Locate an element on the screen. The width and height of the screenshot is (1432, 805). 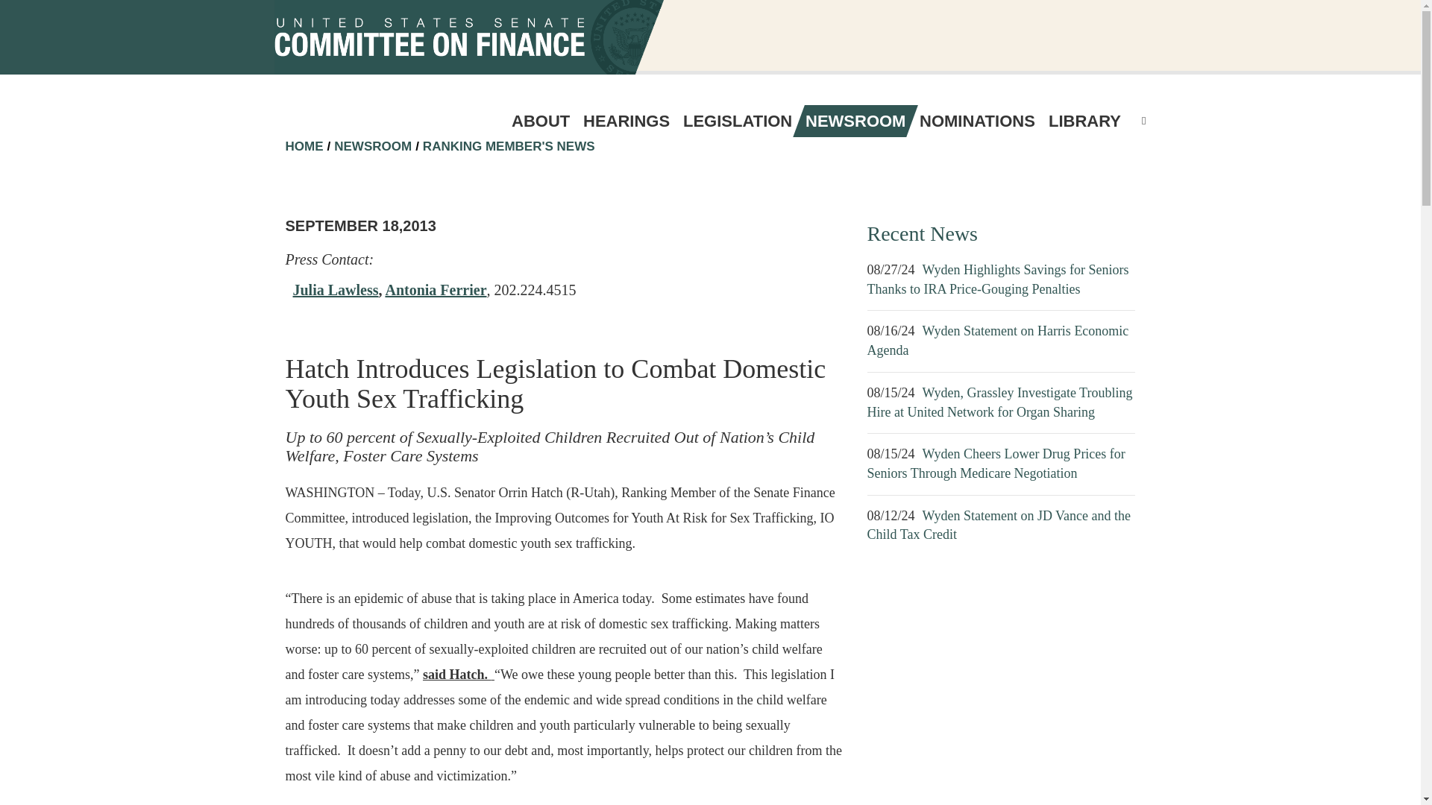
HEARINGS is located at coordinates (626, 121).